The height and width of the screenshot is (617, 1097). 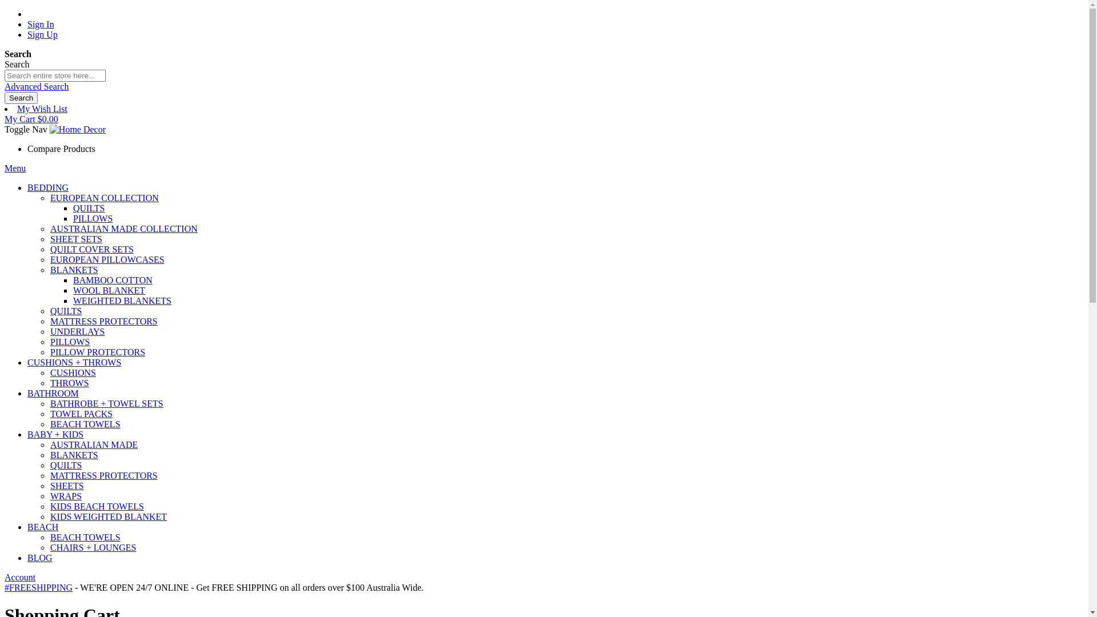 What do you see at coordinates (48, 187) in the screenshot?
I see `BEDDING` at bounding box center [48, 187].